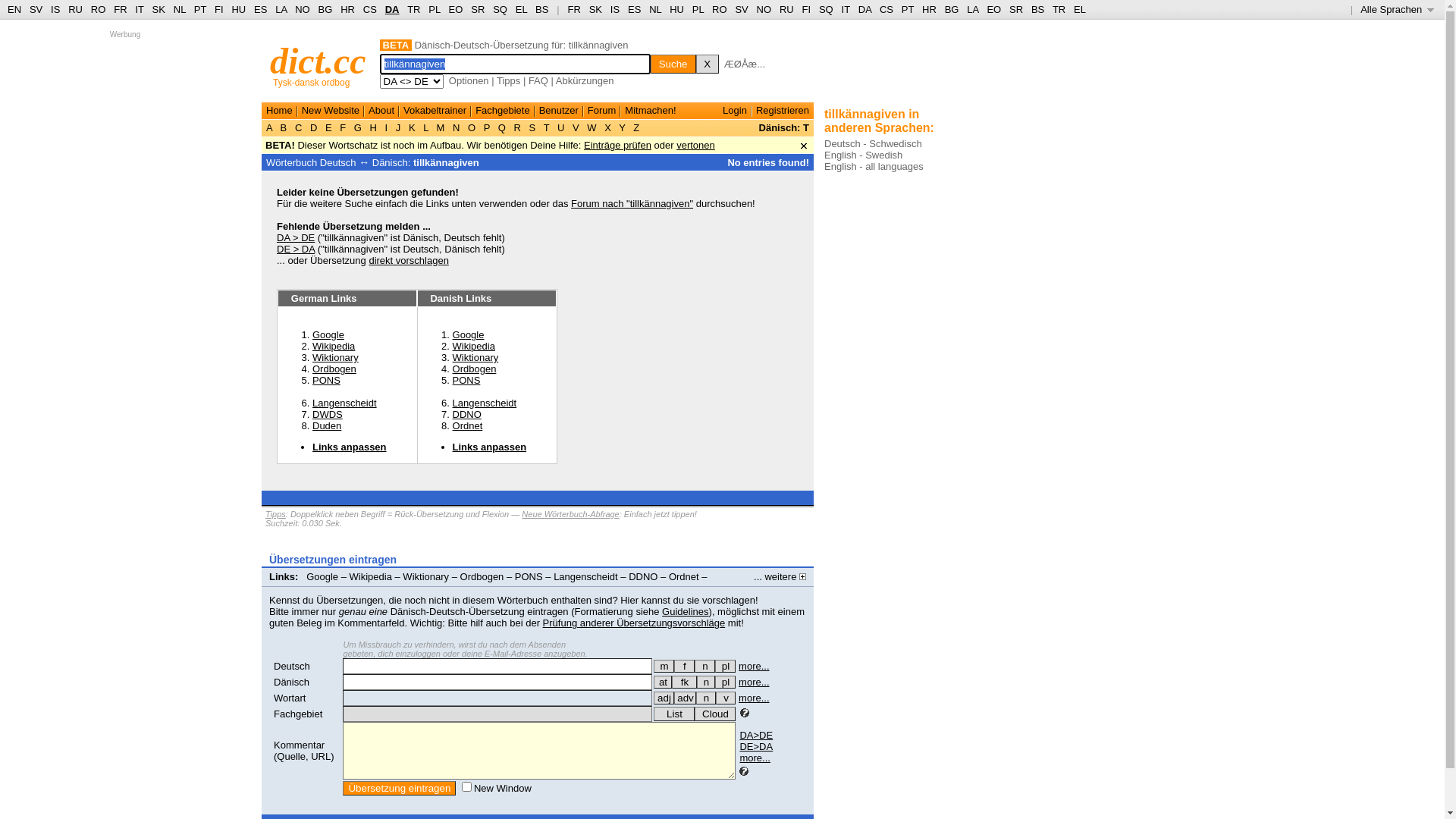 The image size is (1456, 819). What do you see at coordinates (457, 9) in the screenshot?
I see `EO` at bounding box center [457, 9].